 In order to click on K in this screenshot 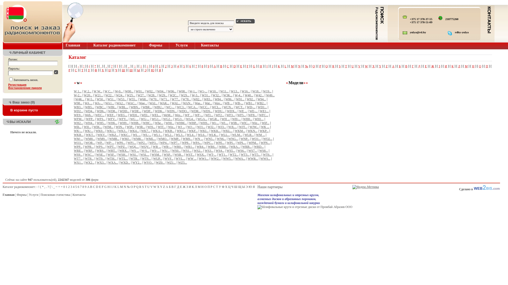, I will do `click(115, 187)`.